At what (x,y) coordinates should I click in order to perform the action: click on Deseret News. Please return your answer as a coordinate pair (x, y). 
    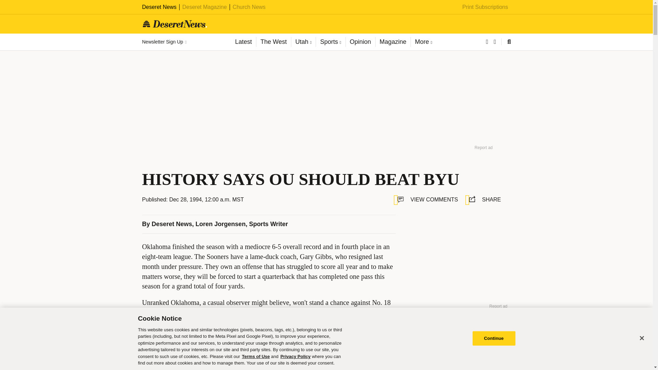
    Looking at the image, I should click on (159, 7).